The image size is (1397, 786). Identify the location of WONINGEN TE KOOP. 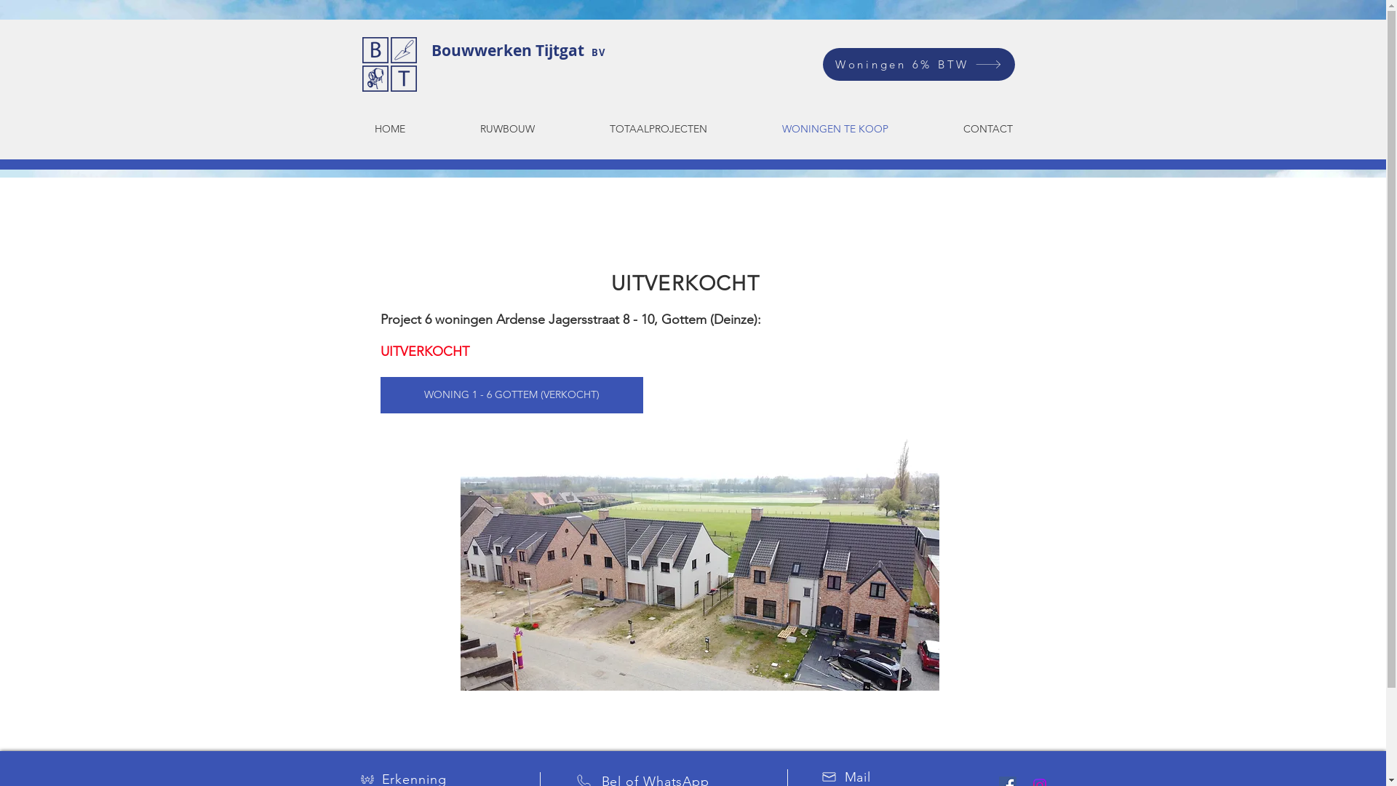
(835, 129).